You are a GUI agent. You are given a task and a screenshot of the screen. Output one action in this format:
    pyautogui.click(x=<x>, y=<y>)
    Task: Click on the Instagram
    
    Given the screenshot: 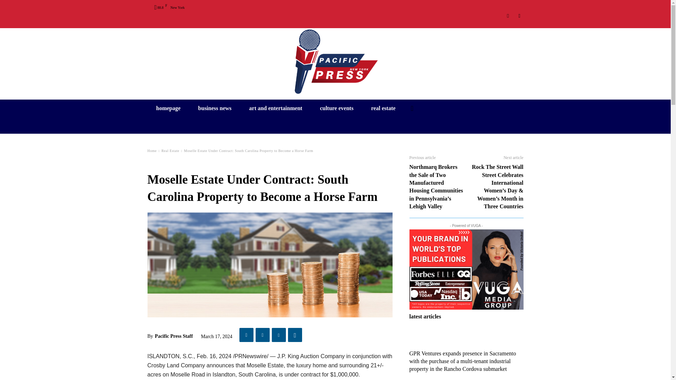 What is the action you would take?
    pyautogui.click(x=508, y=16)
    